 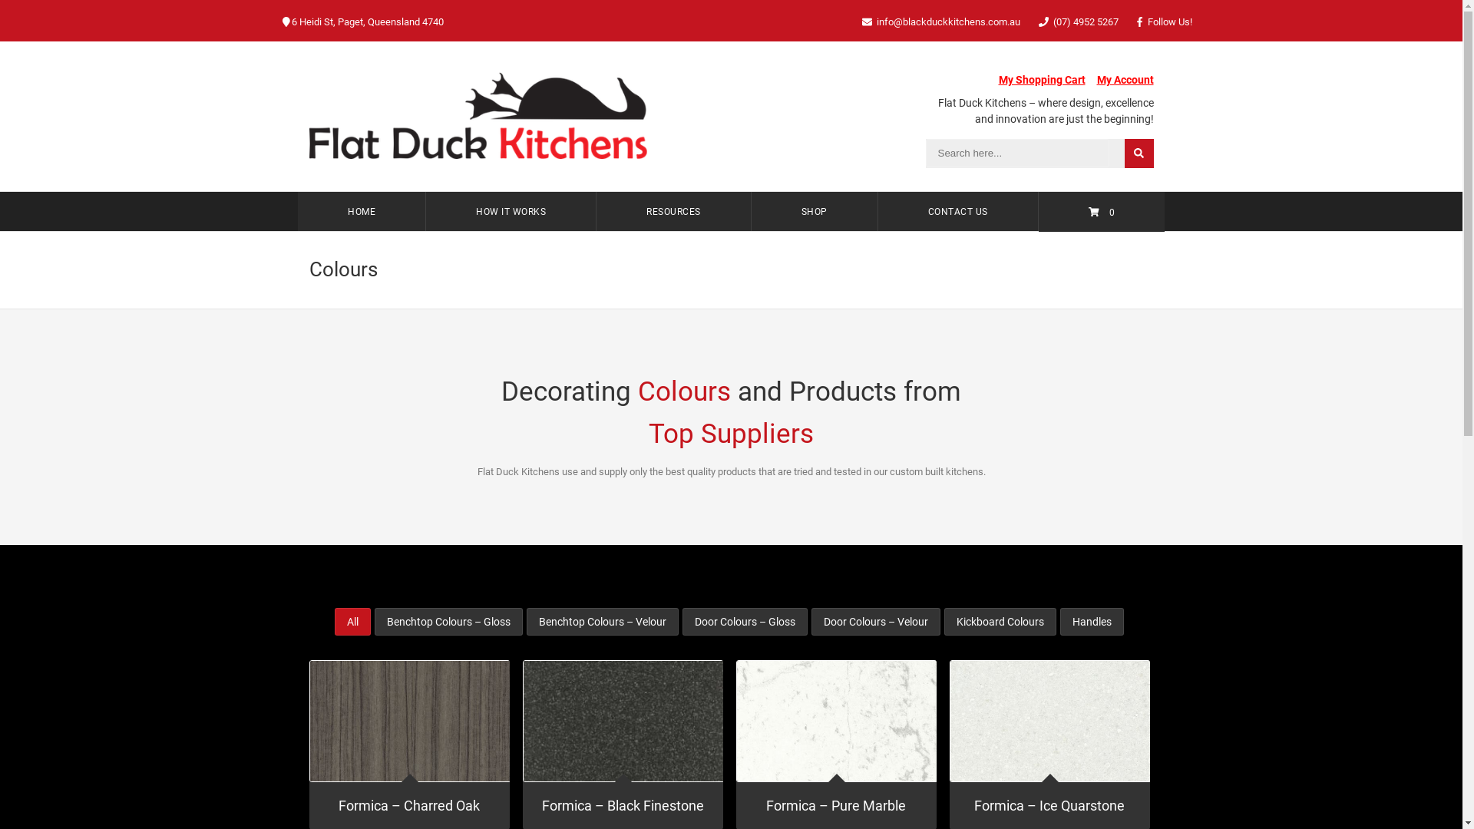 I want to click on (07) 4952 5267, so click(x=1086, y=21).